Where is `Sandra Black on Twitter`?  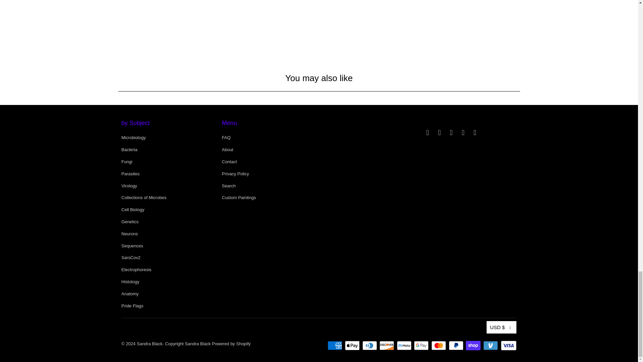
Sandra Black on Twitter is located at coordinates (427, 133).